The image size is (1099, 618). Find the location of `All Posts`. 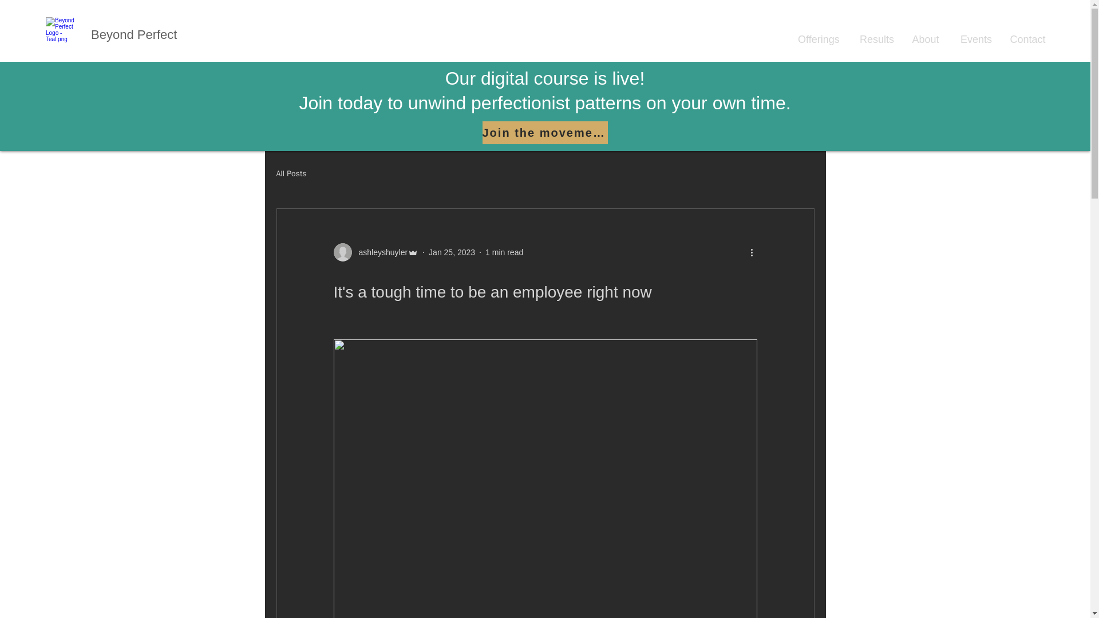

All Posts is located at coordinates (291, 174).